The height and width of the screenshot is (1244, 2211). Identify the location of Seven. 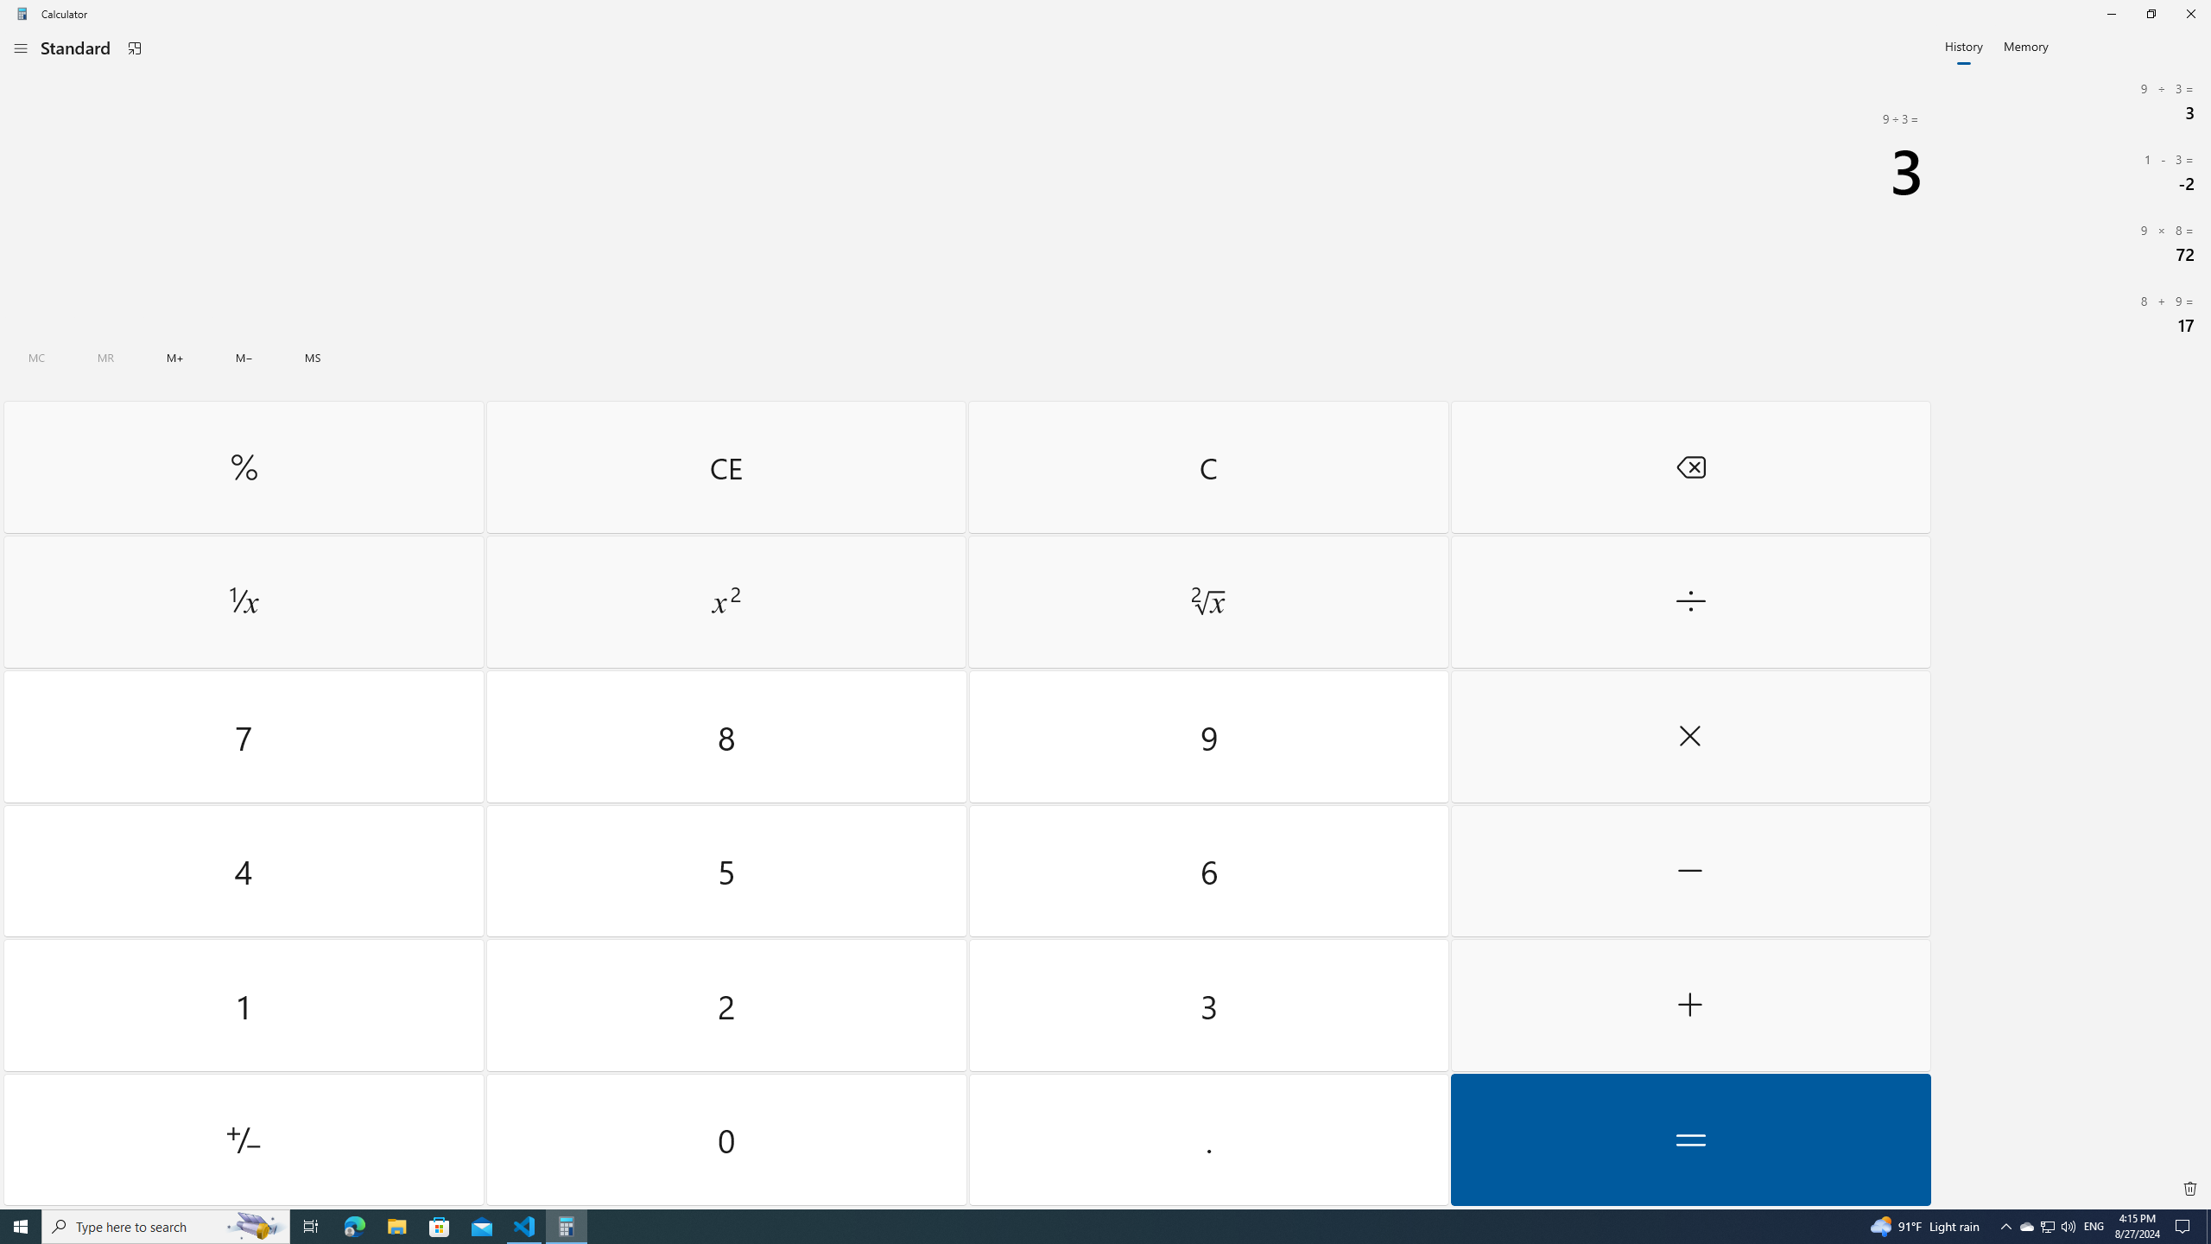
(244, 737).